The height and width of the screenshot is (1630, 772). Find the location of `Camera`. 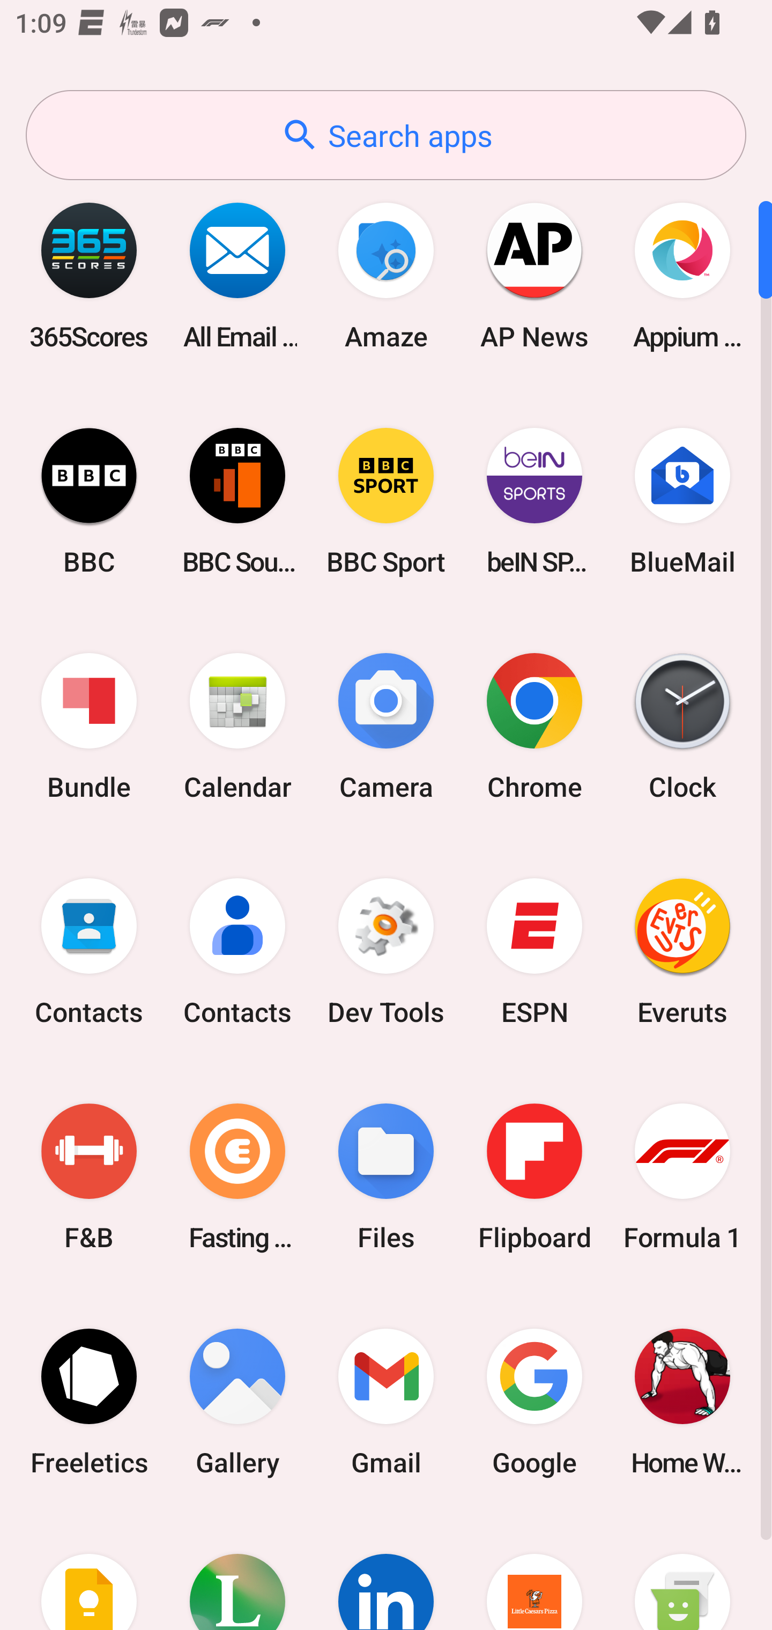

Camera is located at coordinates (386, 727).